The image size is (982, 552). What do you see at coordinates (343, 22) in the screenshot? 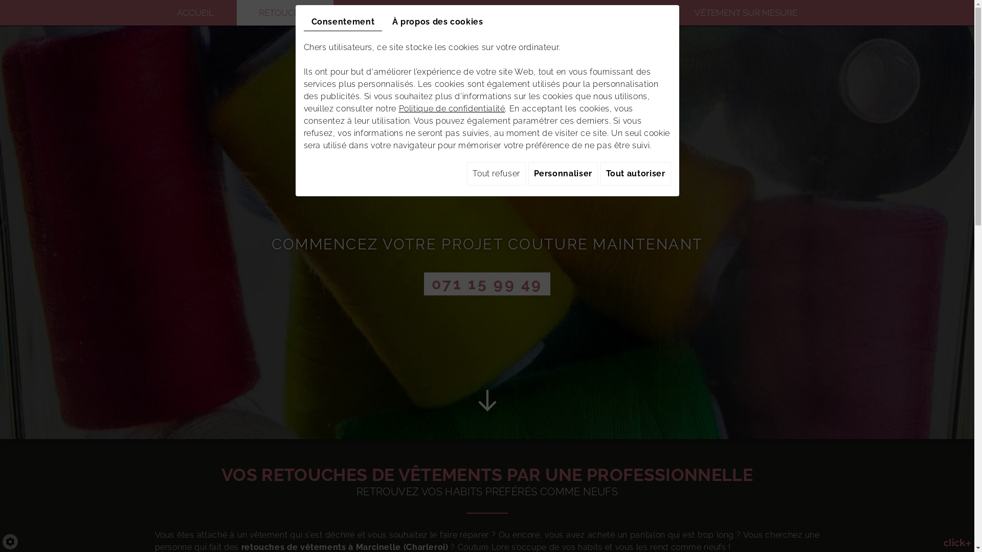
I see `Consentement` at bounding box center [343, 22].